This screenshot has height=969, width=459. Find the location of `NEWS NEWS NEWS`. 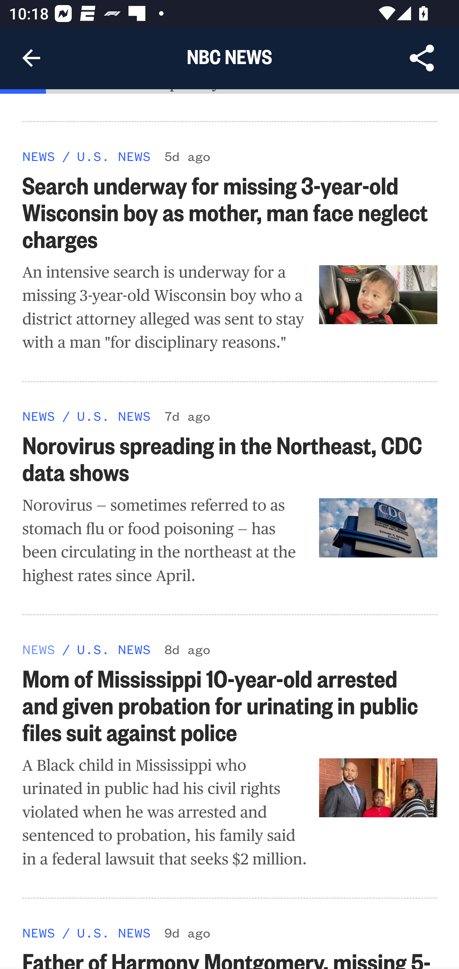

NEWS NEWS NEWS is located at coordinates (39, 932).